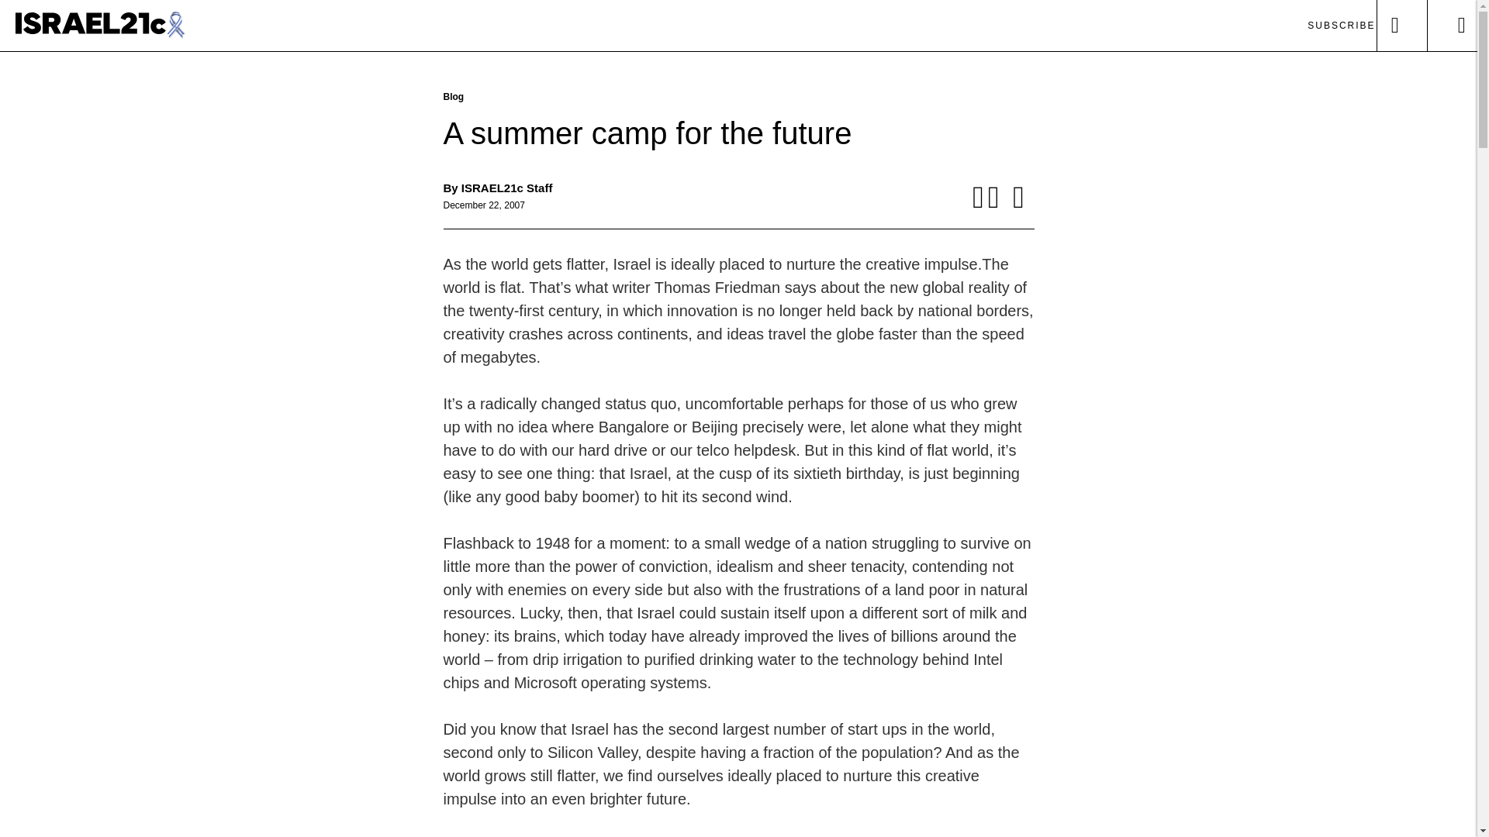 The width and height of the screenshot is (1489, 837). I want to click on search, so click(1395, 25).